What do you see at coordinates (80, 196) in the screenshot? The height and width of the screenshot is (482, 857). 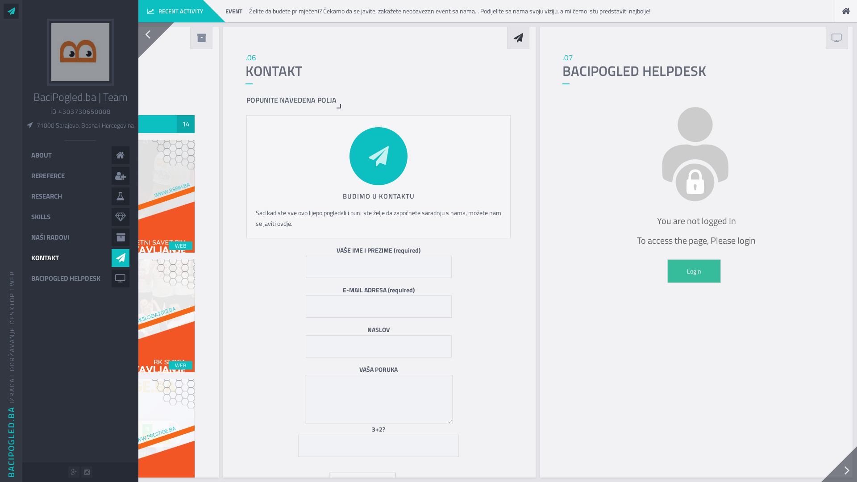 I see `RESEARCH` at bounding box center [80, 196].